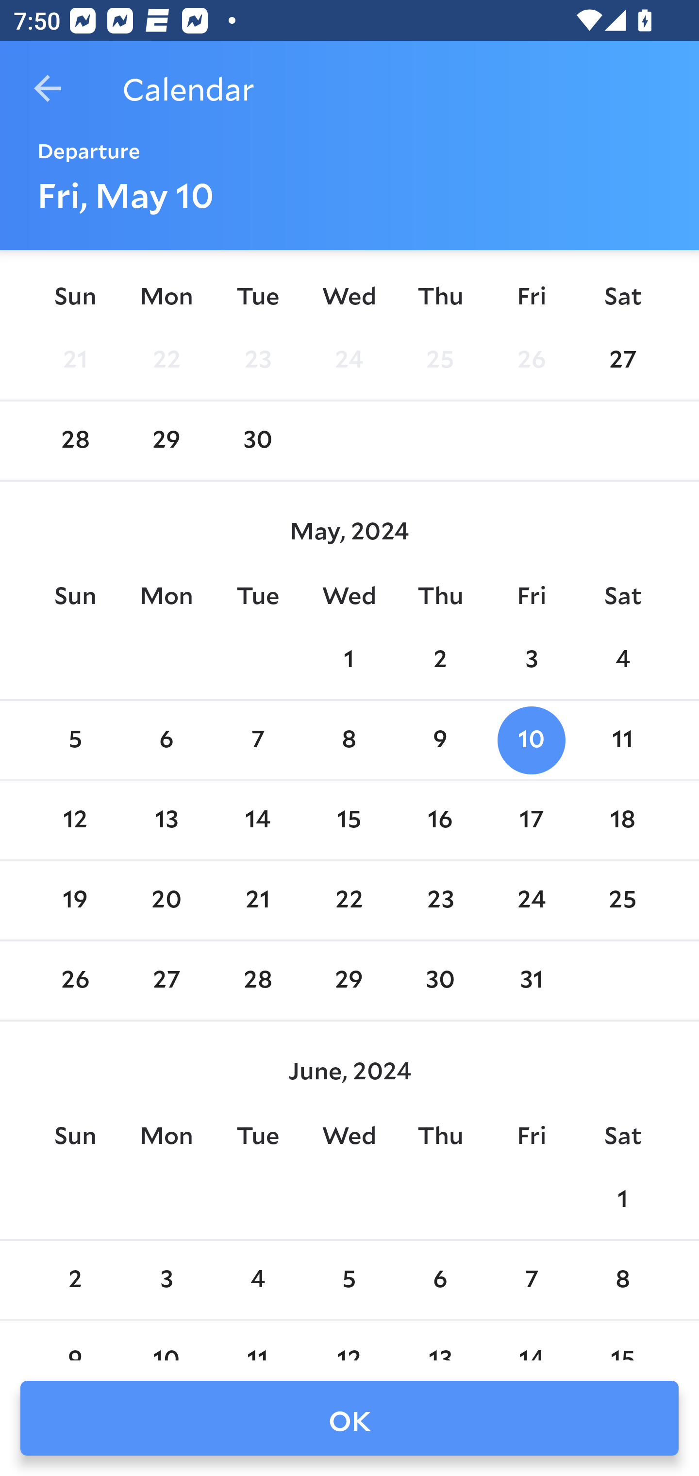  I want to click on 26, so click(531, 360).